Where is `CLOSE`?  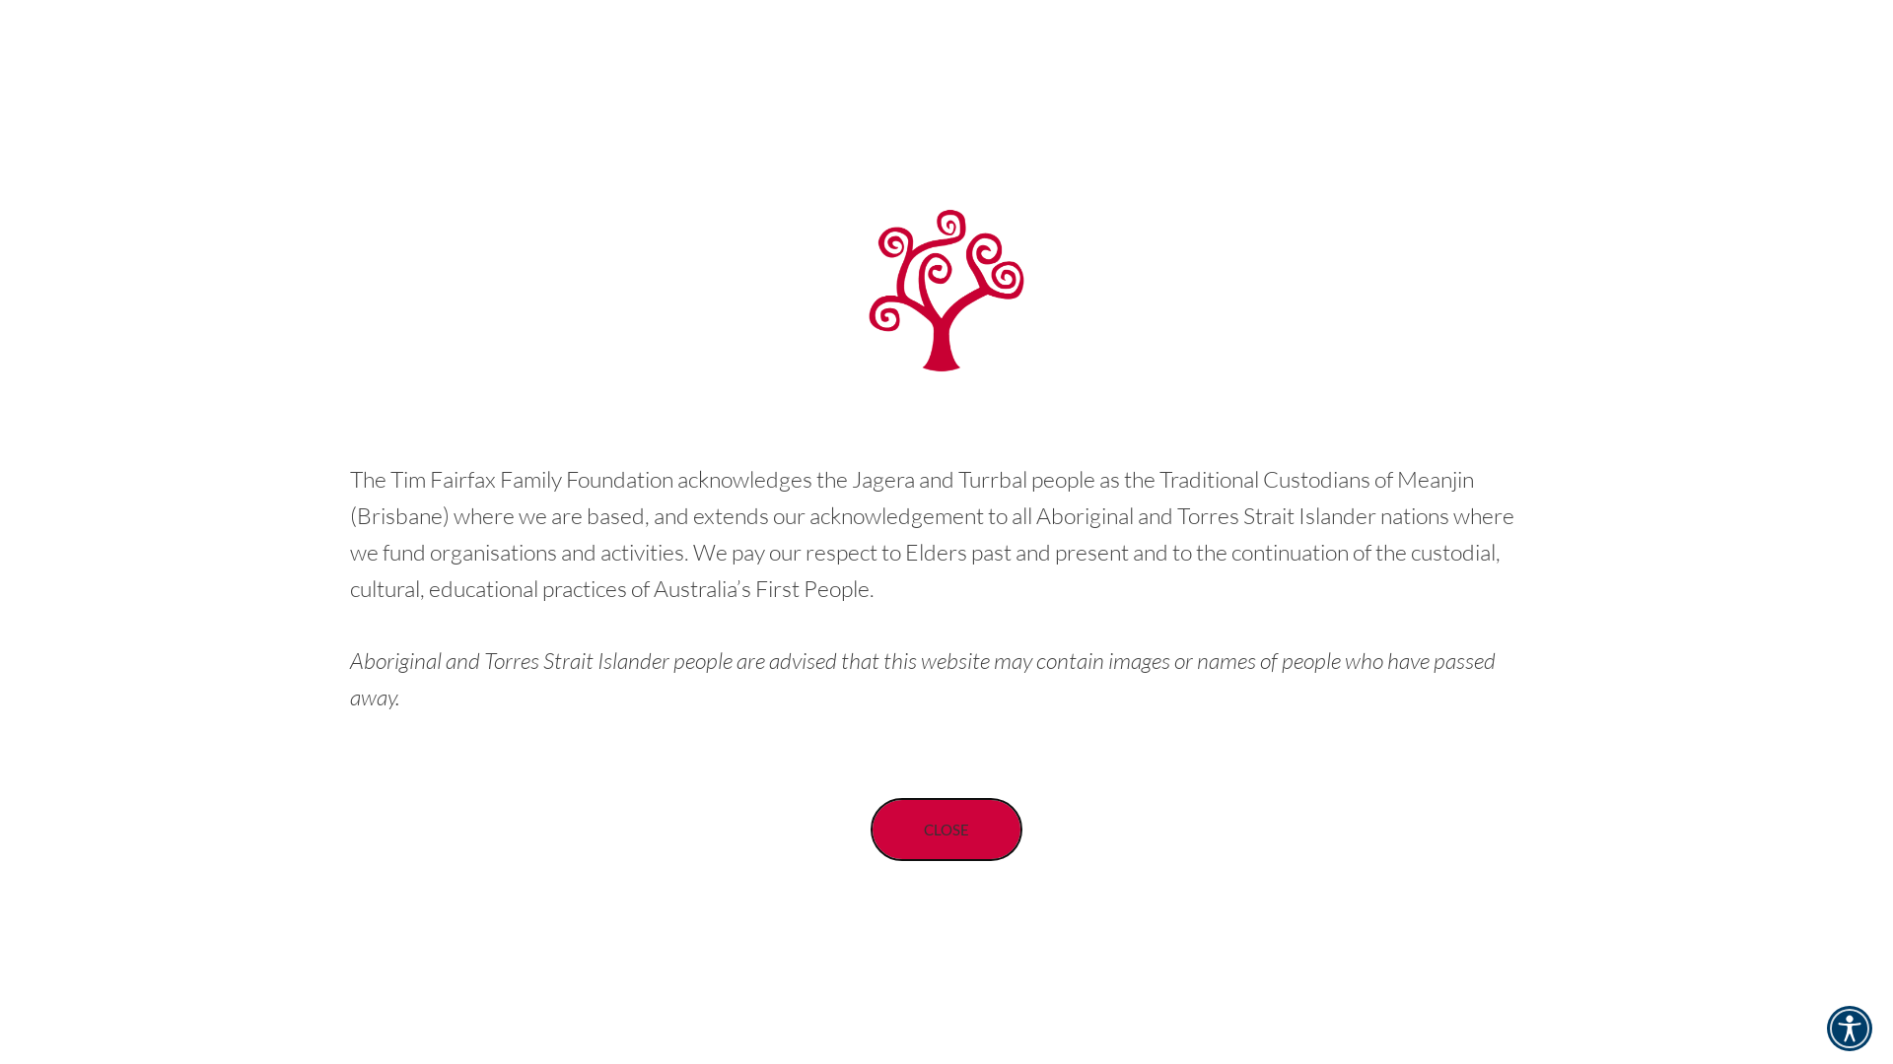 CLOSE is located at coordinates (946, 830).